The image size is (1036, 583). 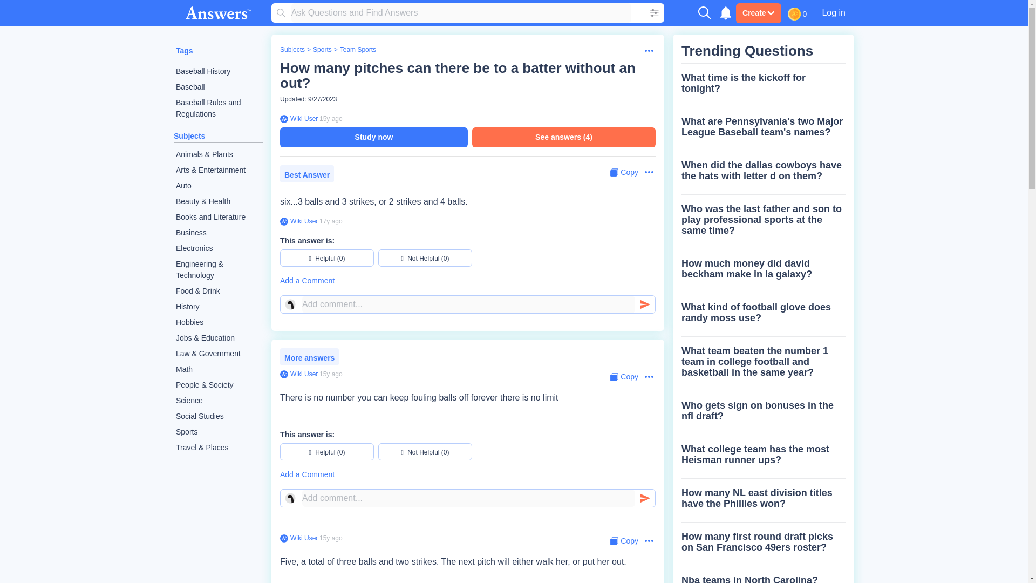 I want to click on Log in, so click(x=833, y=12).